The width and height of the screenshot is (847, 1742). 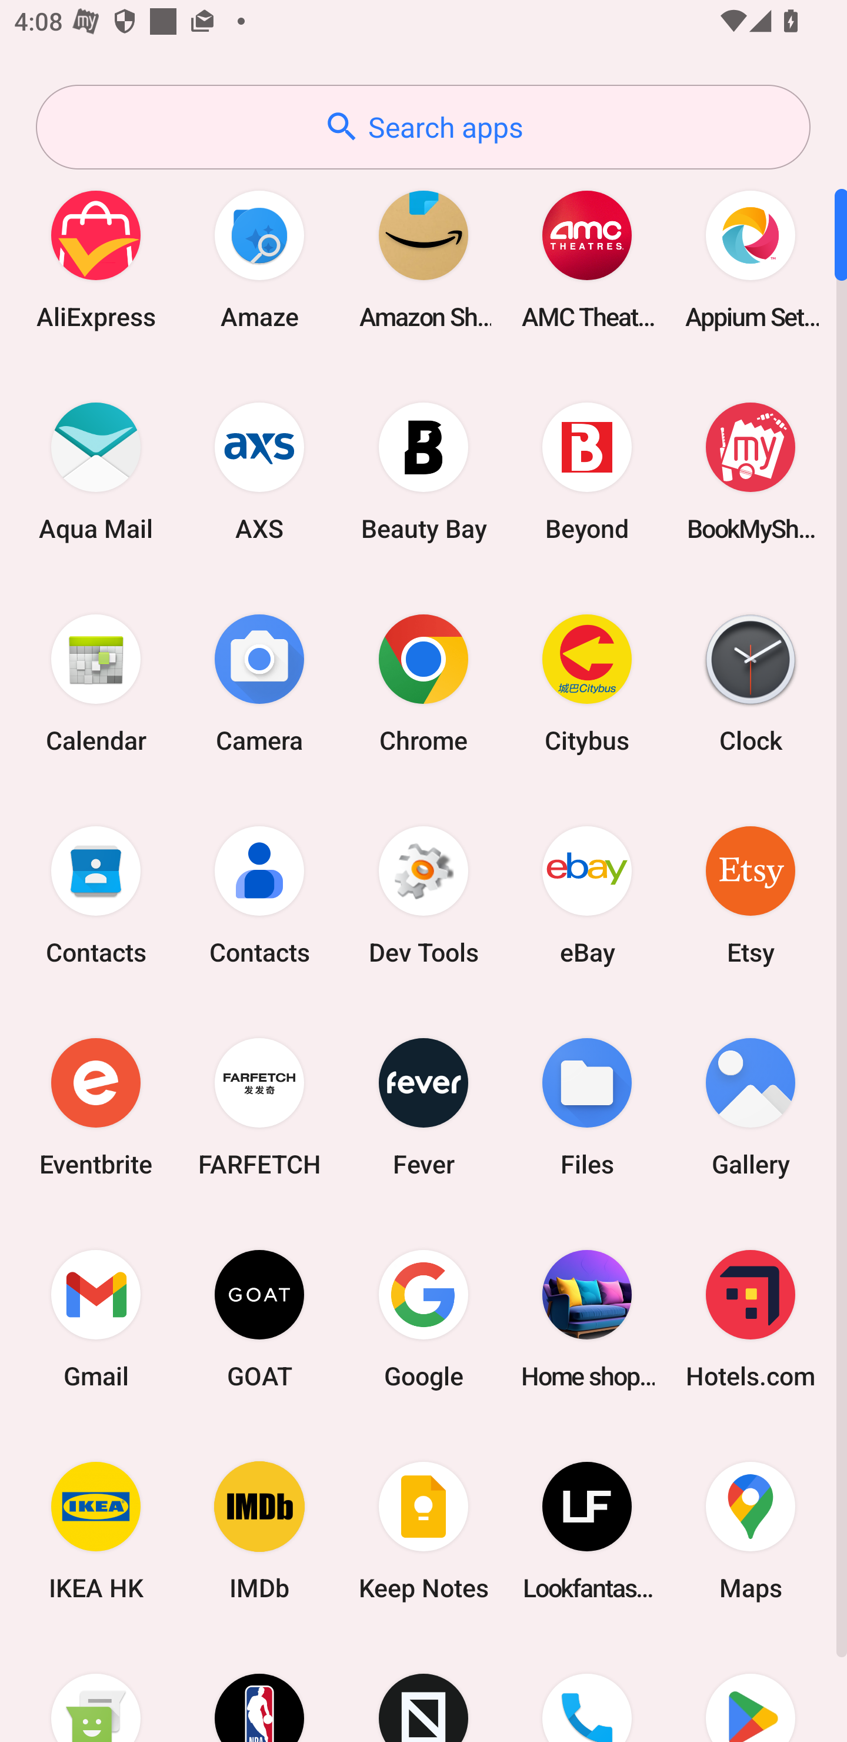 What do you see at coordinates (587, 259) in the screenshot?
I see `AMC Theatres` at bounding box center [587, 259].